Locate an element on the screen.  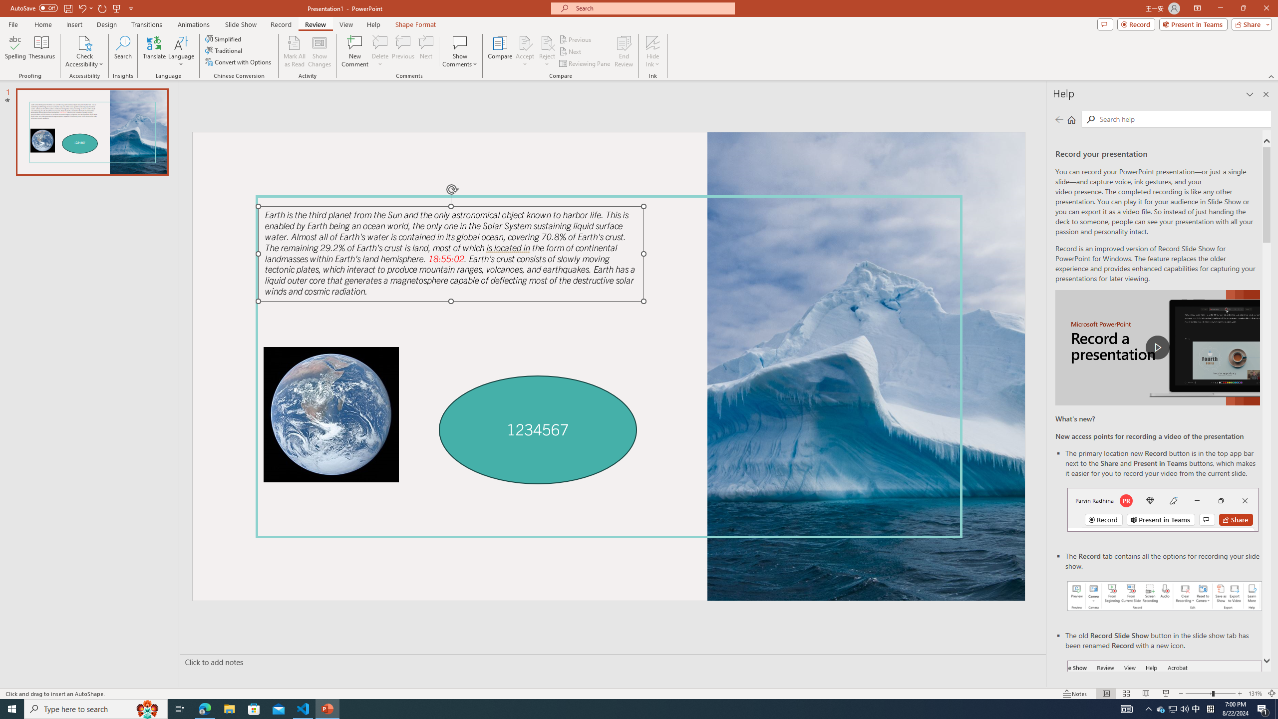
Check Accessibility is located at coordinates (84, 51).